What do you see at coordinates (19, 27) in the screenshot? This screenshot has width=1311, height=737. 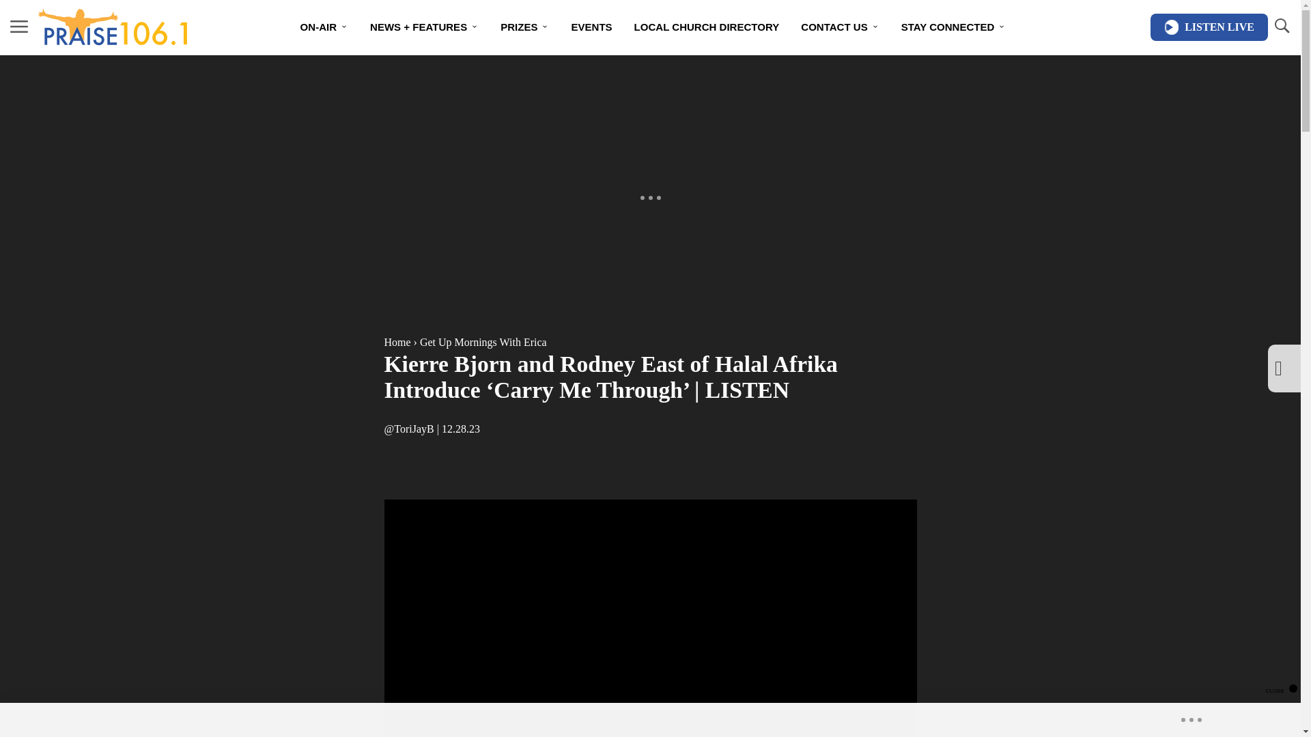 I see `MENU` at bounding box center [19, 27].